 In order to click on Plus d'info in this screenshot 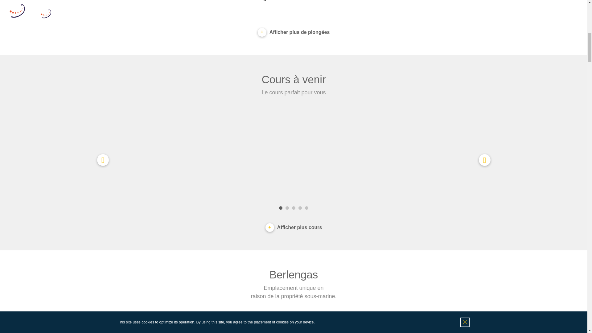, I will do `click(141, 1)`.